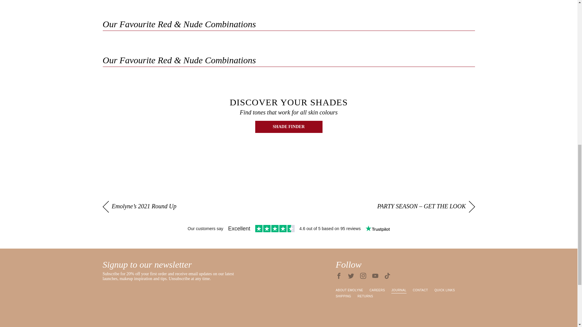 This screenshot has width=582, height=327. I want to click on ABOUT EMOLYNE, so click(349, 290).